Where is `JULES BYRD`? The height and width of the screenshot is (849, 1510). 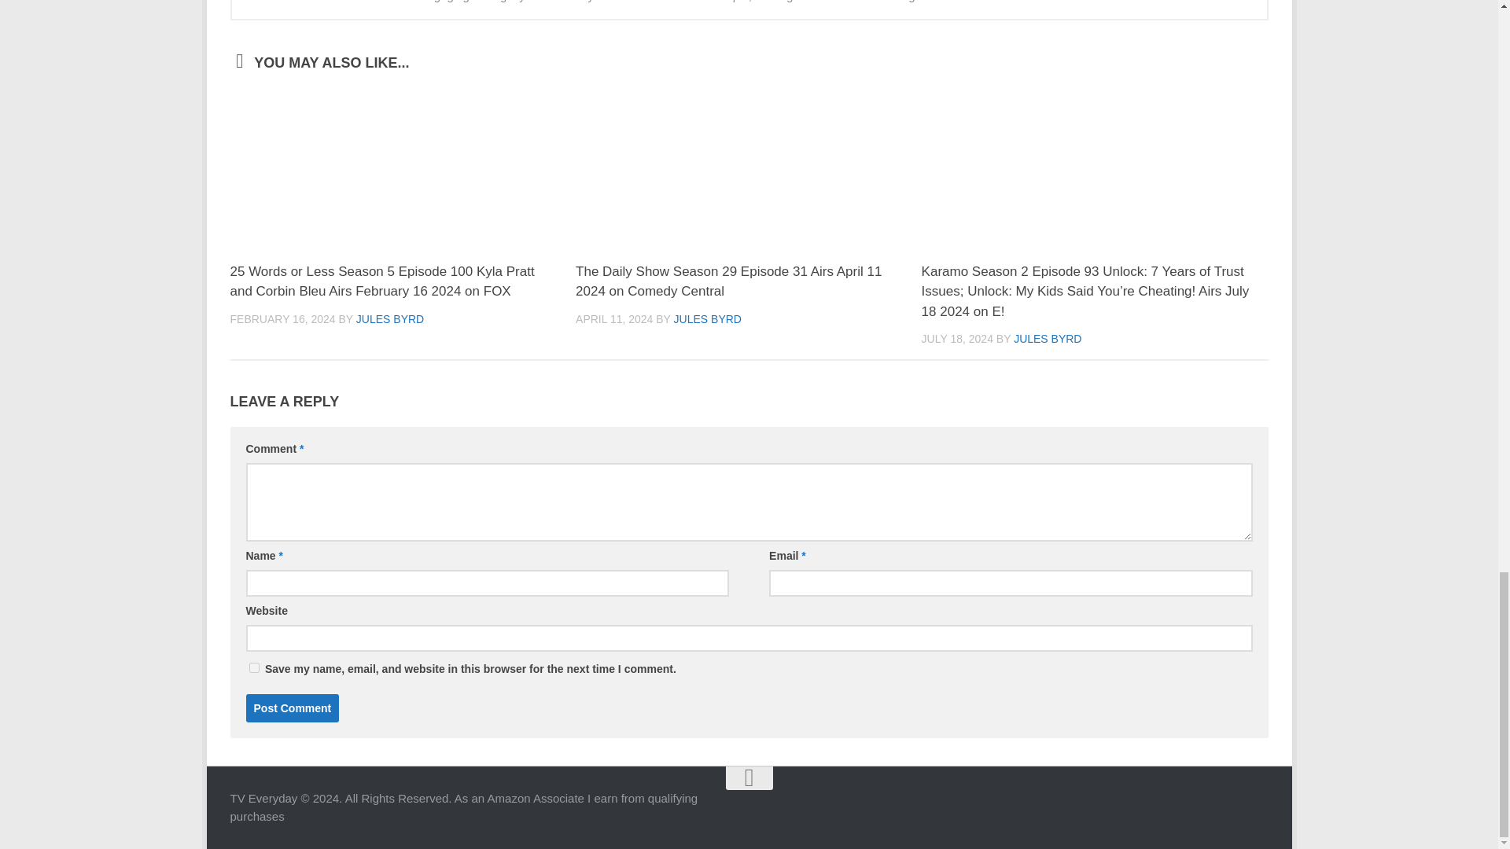
JULES BYRD is located at coordinates (390, 319).